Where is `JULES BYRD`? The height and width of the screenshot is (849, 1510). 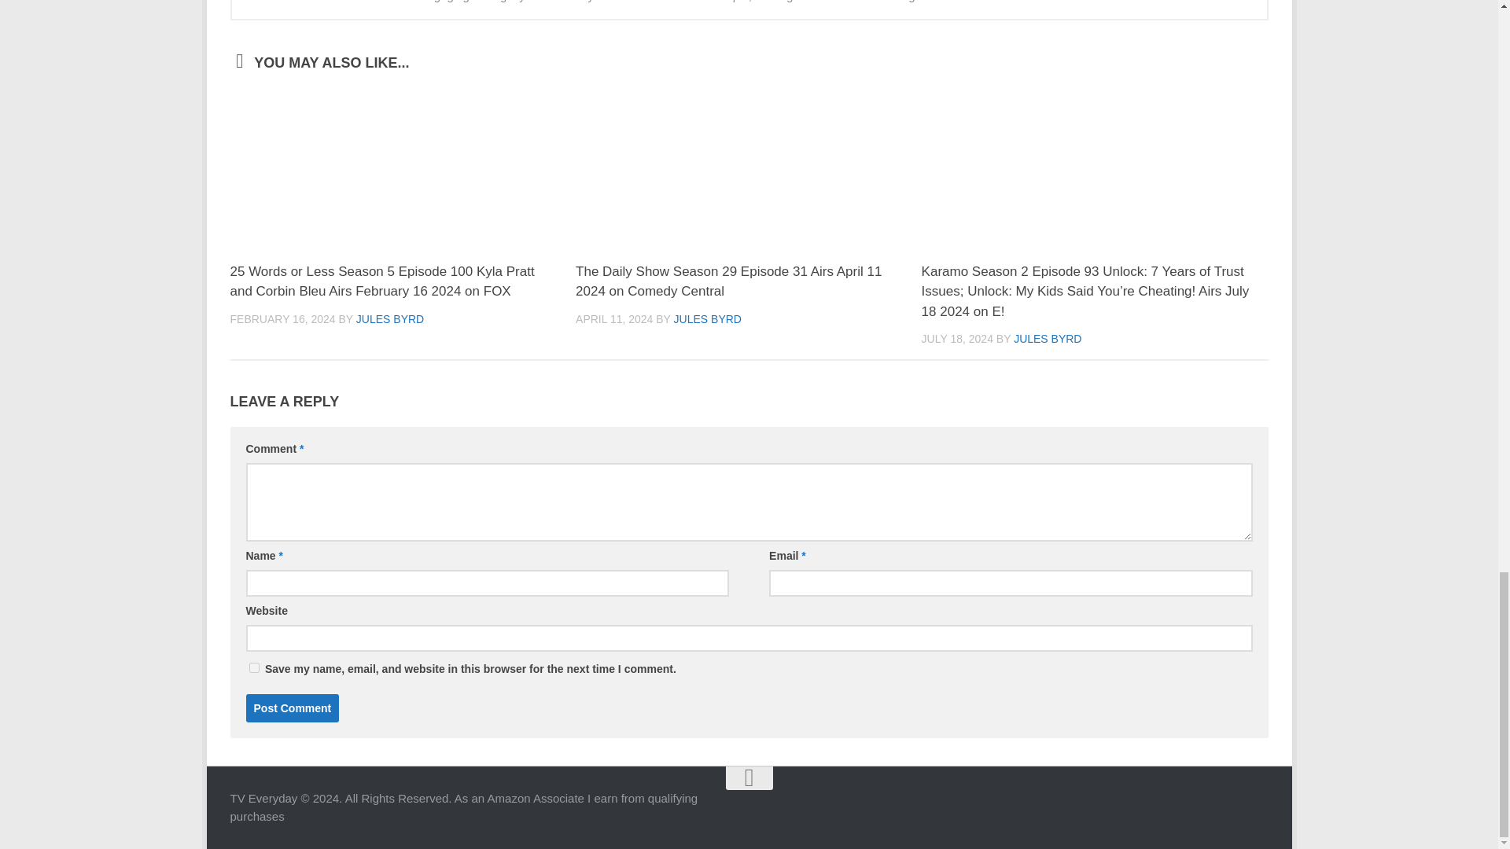
JULES BYRD is located at coordinates (390, 319).